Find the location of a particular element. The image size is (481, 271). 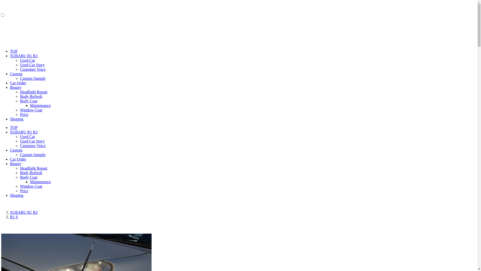

Used Car is located at coordinates (28, 60).